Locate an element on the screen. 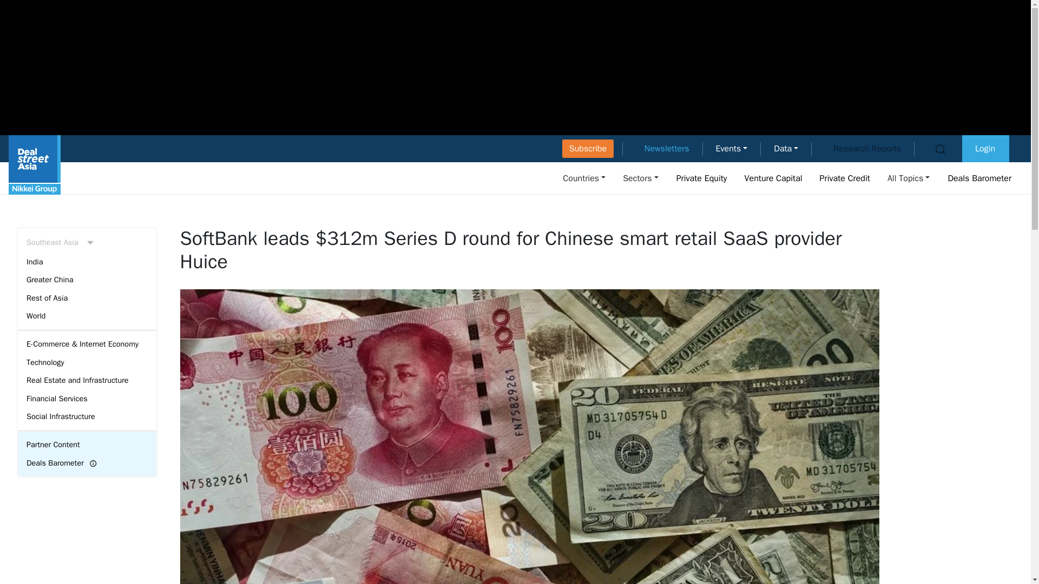  Countries is located at coordinates (584, 178).